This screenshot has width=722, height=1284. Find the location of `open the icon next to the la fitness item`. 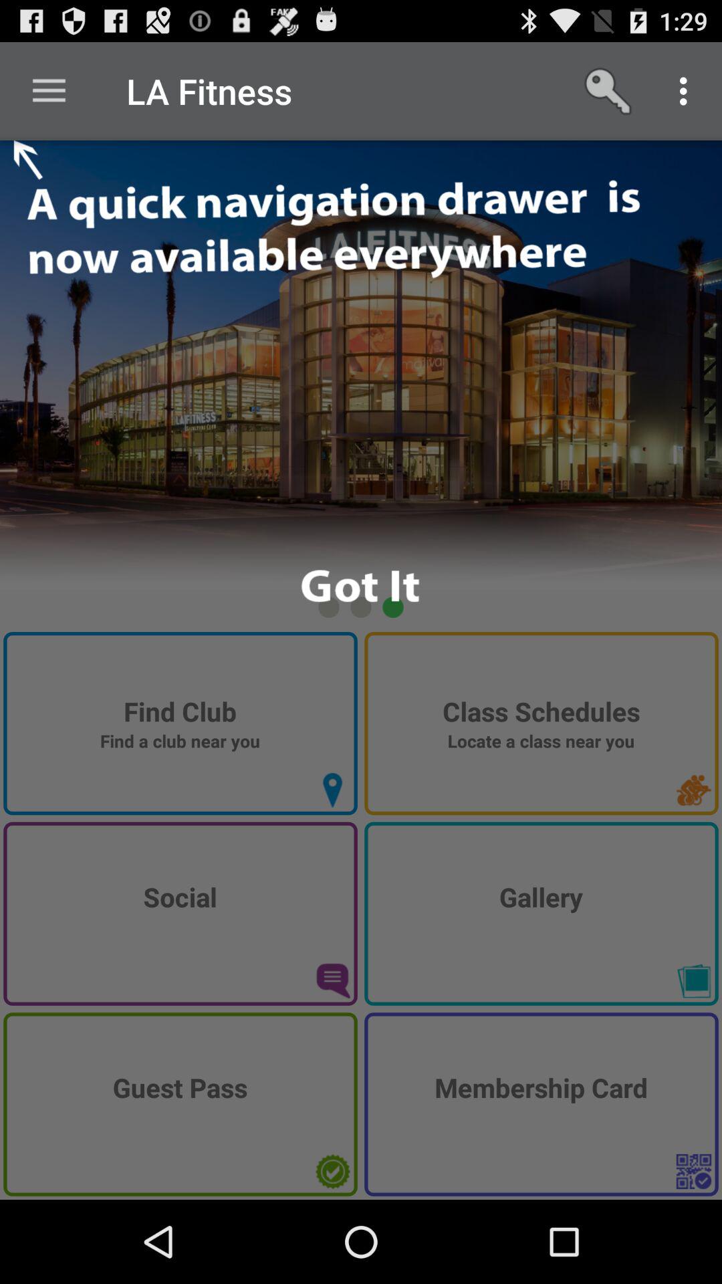

open the icon next to the la fitness item is located at coordinates (49, 91).